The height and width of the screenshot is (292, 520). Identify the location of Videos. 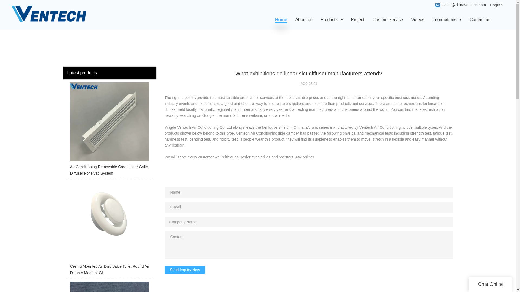
(418, 19).